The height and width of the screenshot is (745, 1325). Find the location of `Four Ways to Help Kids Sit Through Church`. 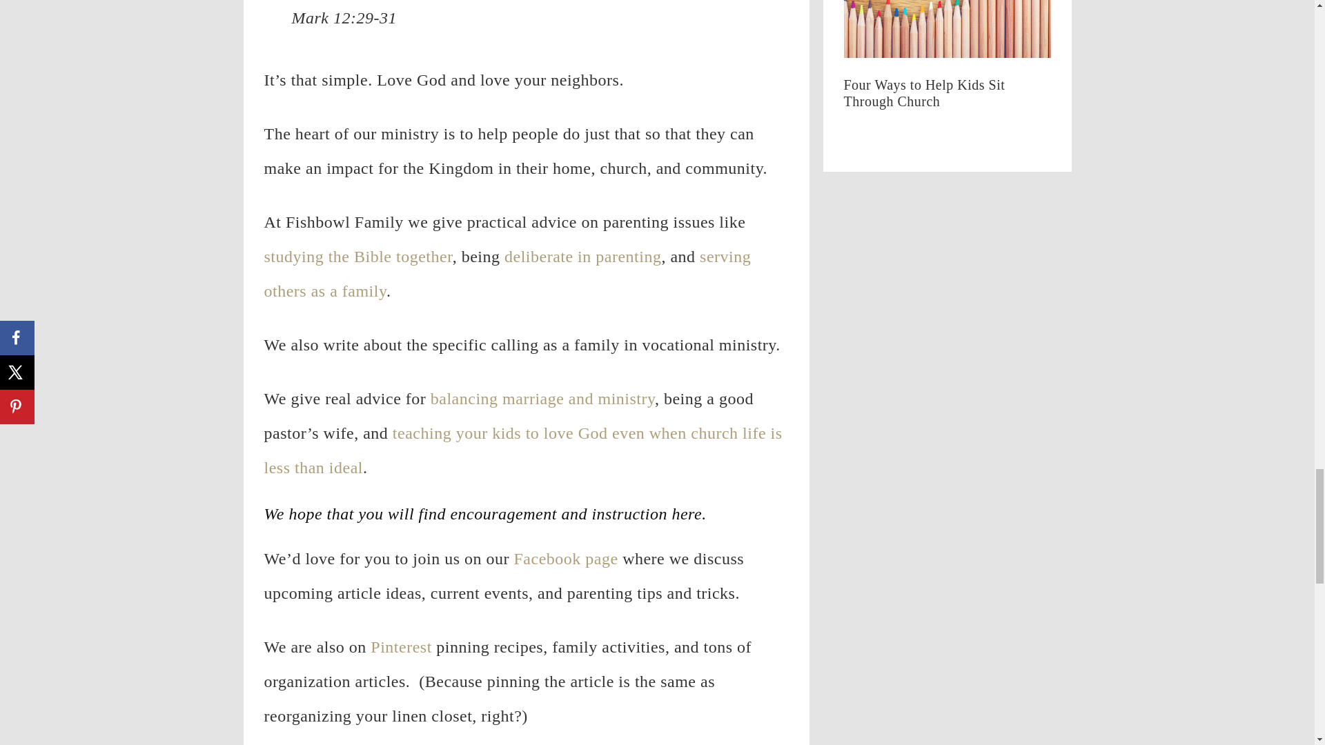

Four Ways to Help Kids Sit Through Church is located at coordinates (947, 32).